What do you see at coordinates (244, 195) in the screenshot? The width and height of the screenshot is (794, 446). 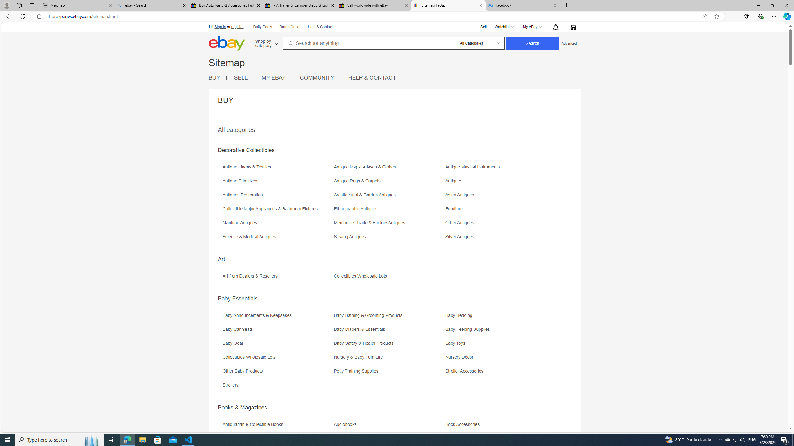 I see `Antiques Restoration` at bounding box center [244, 195].